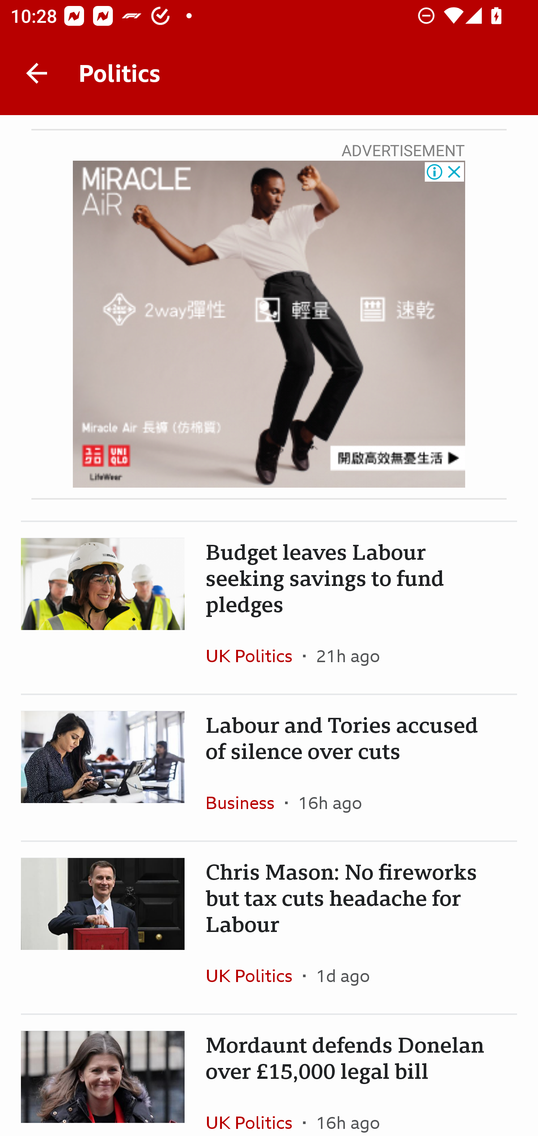 This screenshot has width=538, height=1136. I want to click on Back, so click(37, 73).